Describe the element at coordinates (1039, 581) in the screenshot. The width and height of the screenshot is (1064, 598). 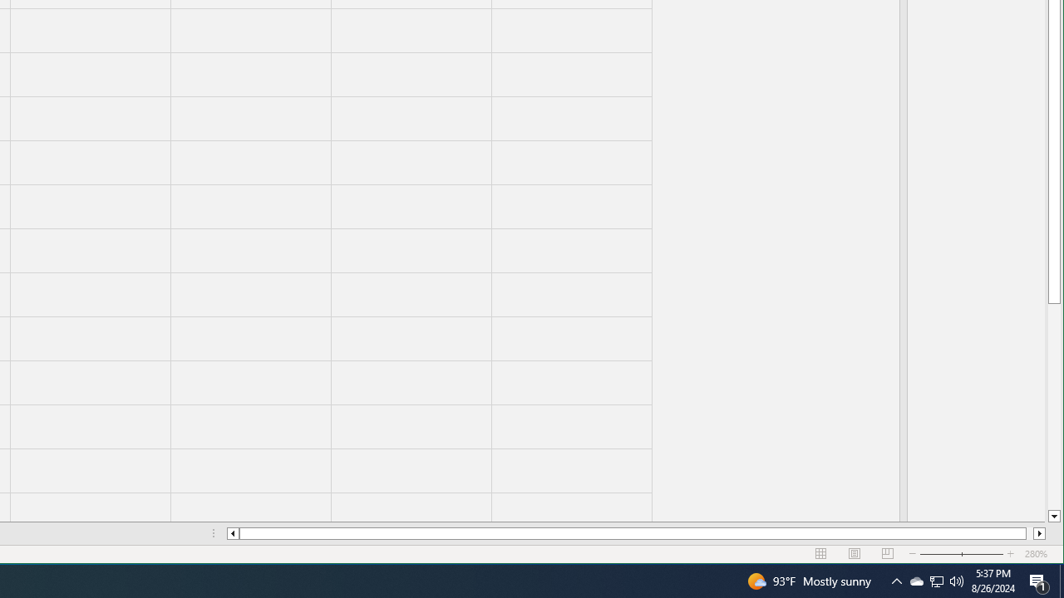
I see `Action Center, 1 new notification` at that location.